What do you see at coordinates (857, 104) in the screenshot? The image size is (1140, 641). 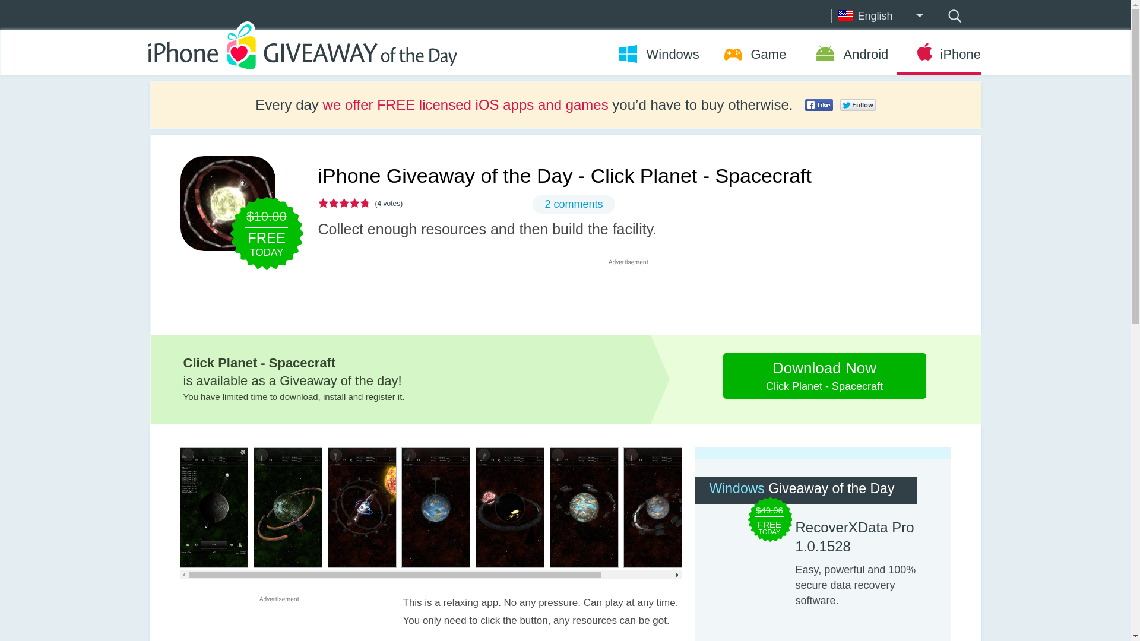 I see `Like` at bounding box center [857, 104].